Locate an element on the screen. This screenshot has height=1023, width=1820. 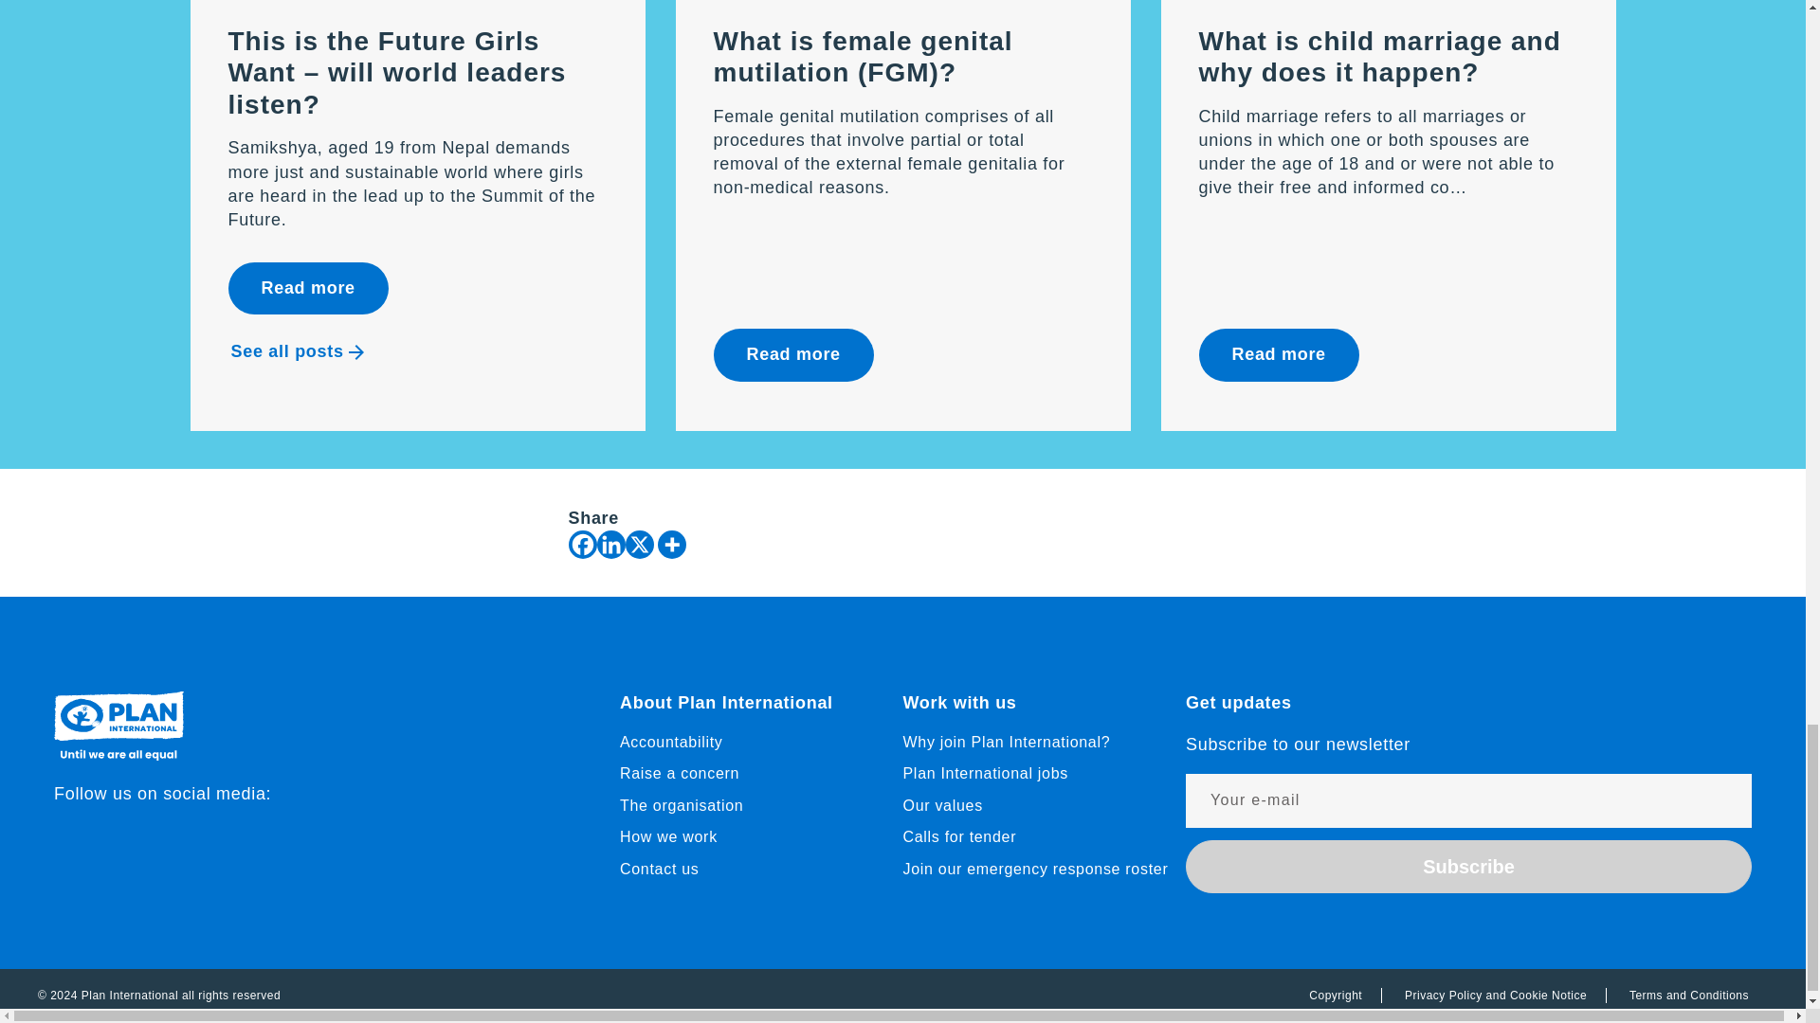
Linkedin is located at coordinates (610, 544).